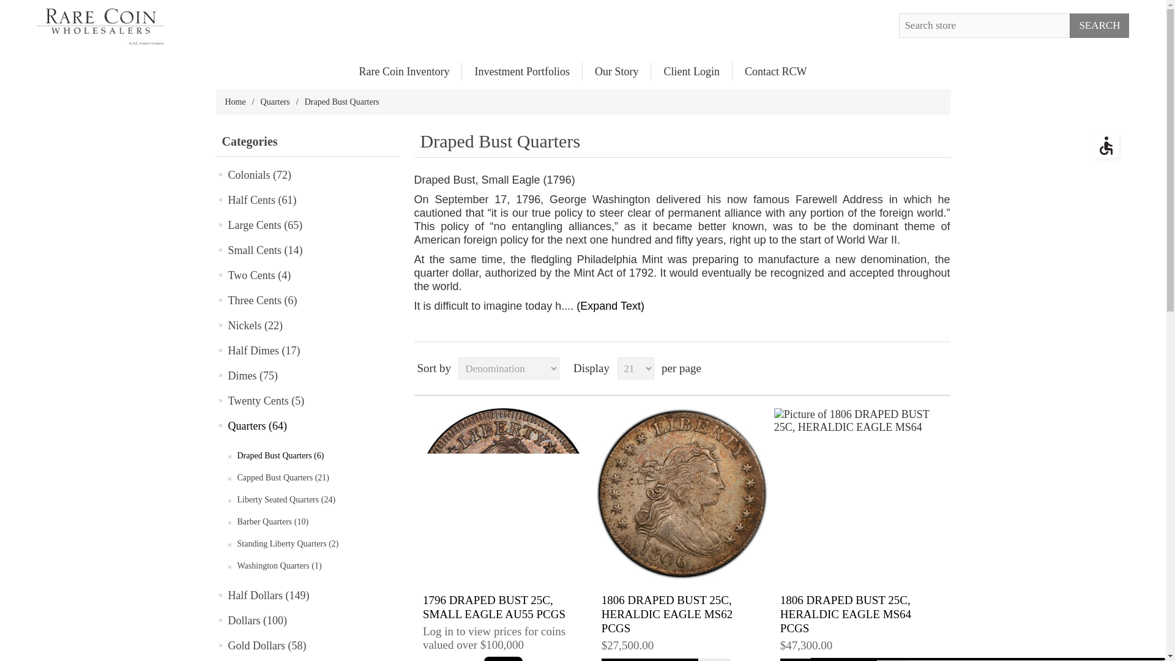  I want to click on Picture of 1806 DRAPED BUST 25C, HERALDIC EAGLE MS62 , so click(681, 495).